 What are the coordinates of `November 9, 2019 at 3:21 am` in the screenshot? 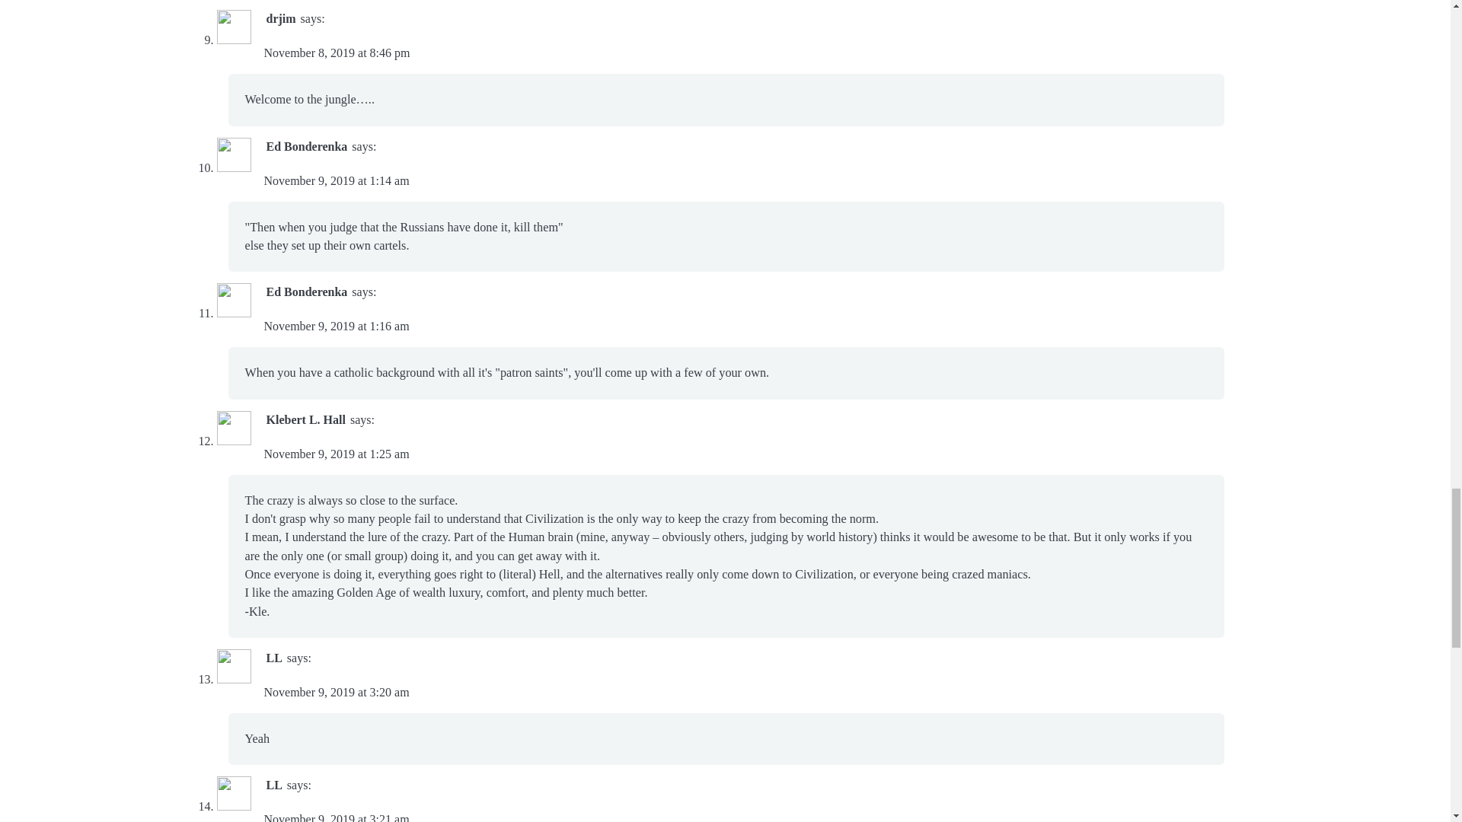 It's located at (336, 817).